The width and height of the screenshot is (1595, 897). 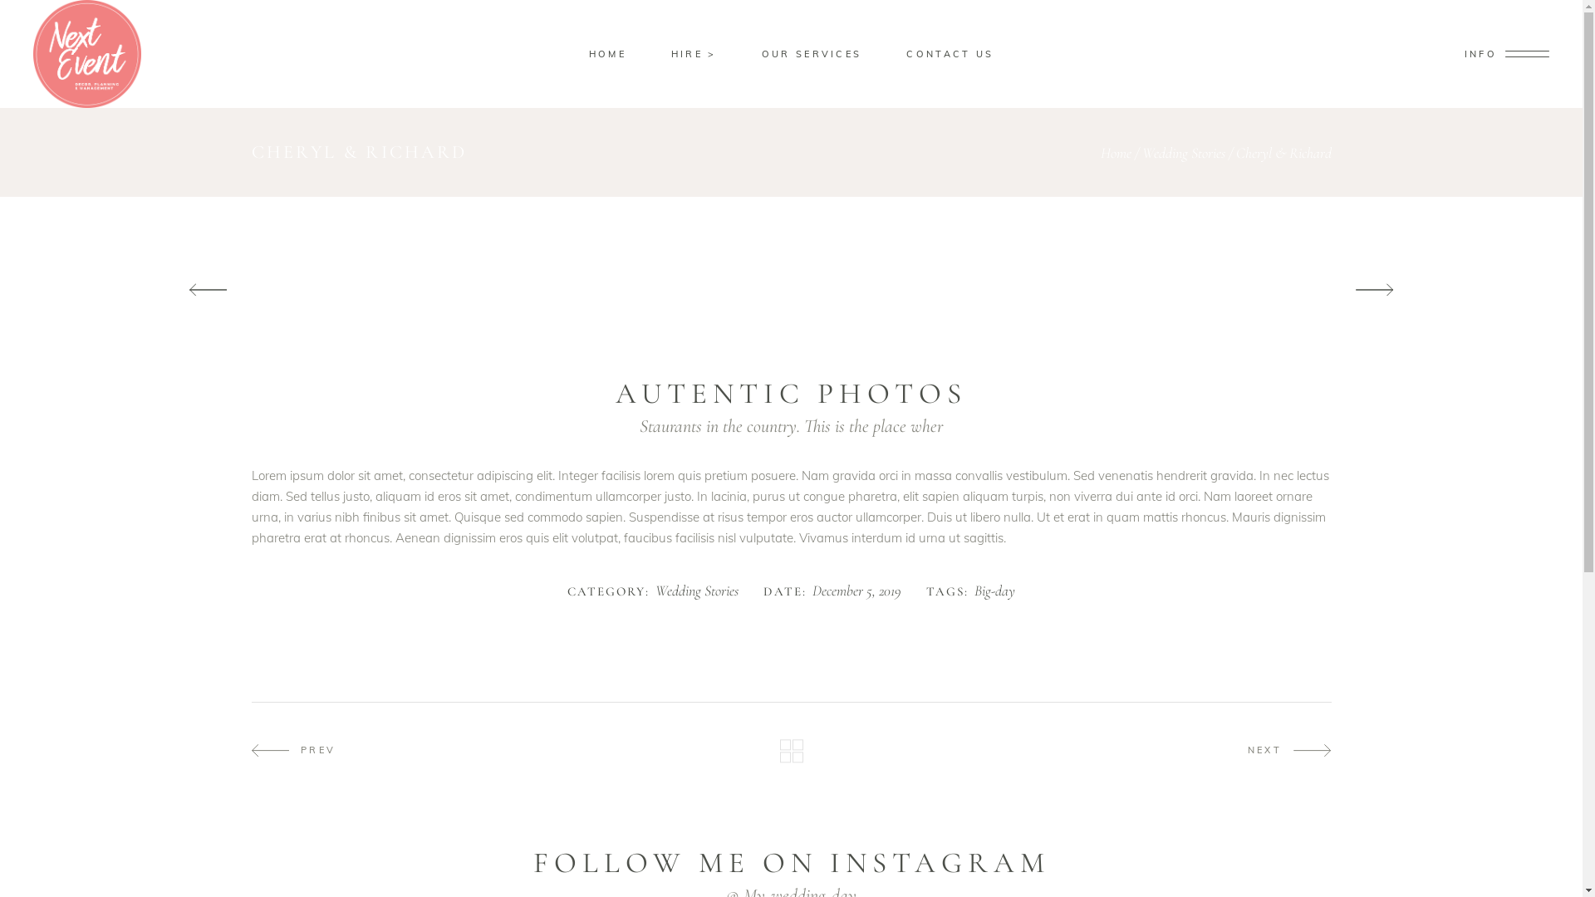 I want to click on PREV, so click(x=293, y=751).